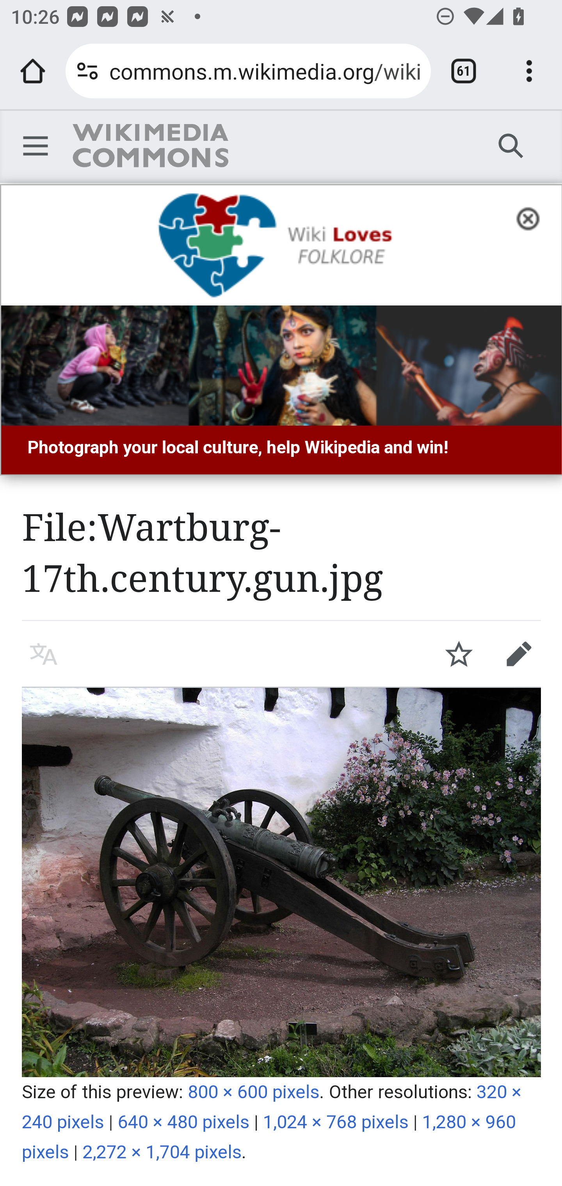  I want to click on Search, so click(511, 145).